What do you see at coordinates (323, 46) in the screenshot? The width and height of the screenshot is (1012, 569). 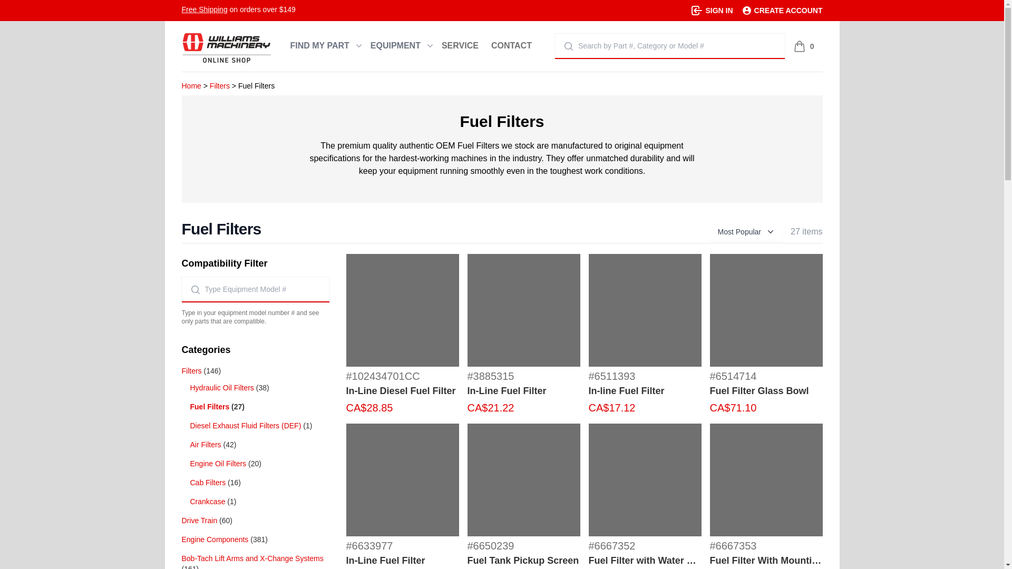 I see `FIND MY PART` at bounding box center [323, 46].